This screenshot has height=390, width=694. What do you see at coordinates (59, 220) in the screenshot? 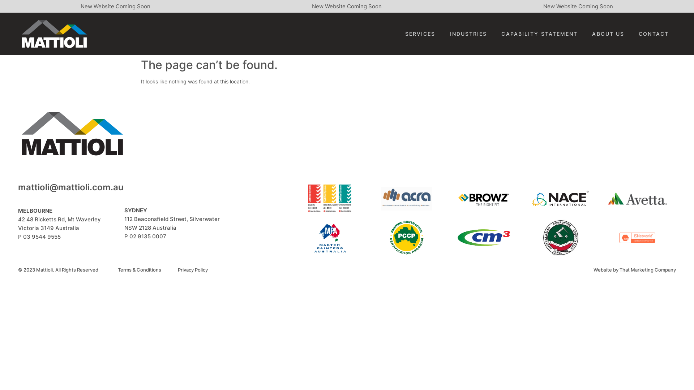
I see `42 48 Ricketts Rd, Mt Waverley` at bounding box center [59, 220].